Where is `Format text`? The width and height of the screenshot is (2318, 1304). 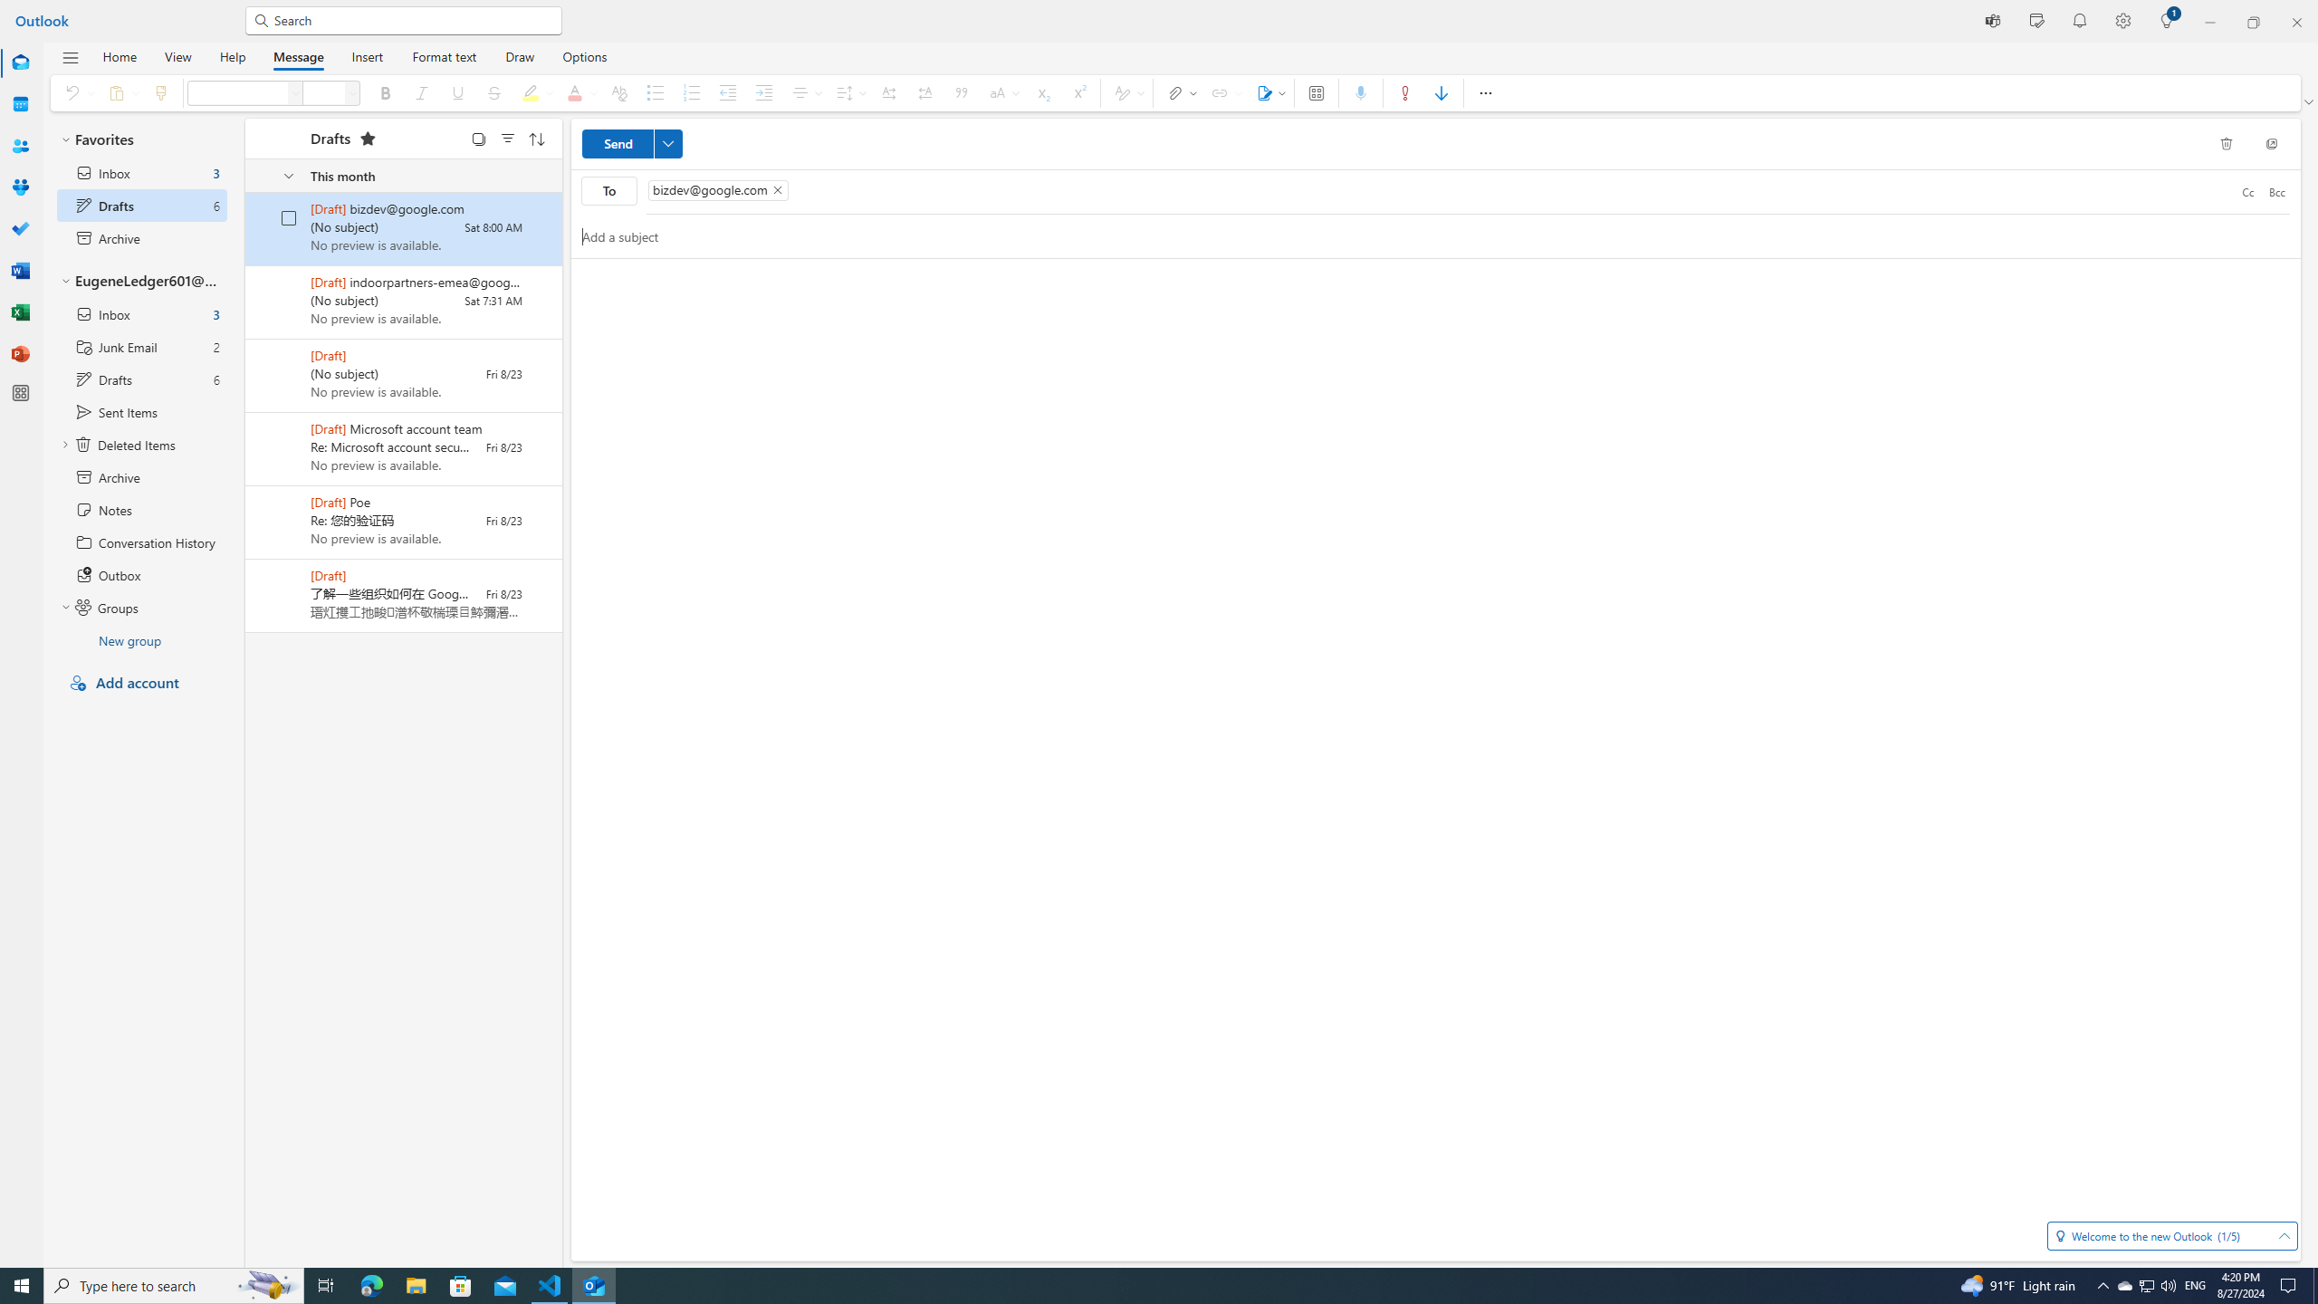
Format text is located at coordinates (445, 56).